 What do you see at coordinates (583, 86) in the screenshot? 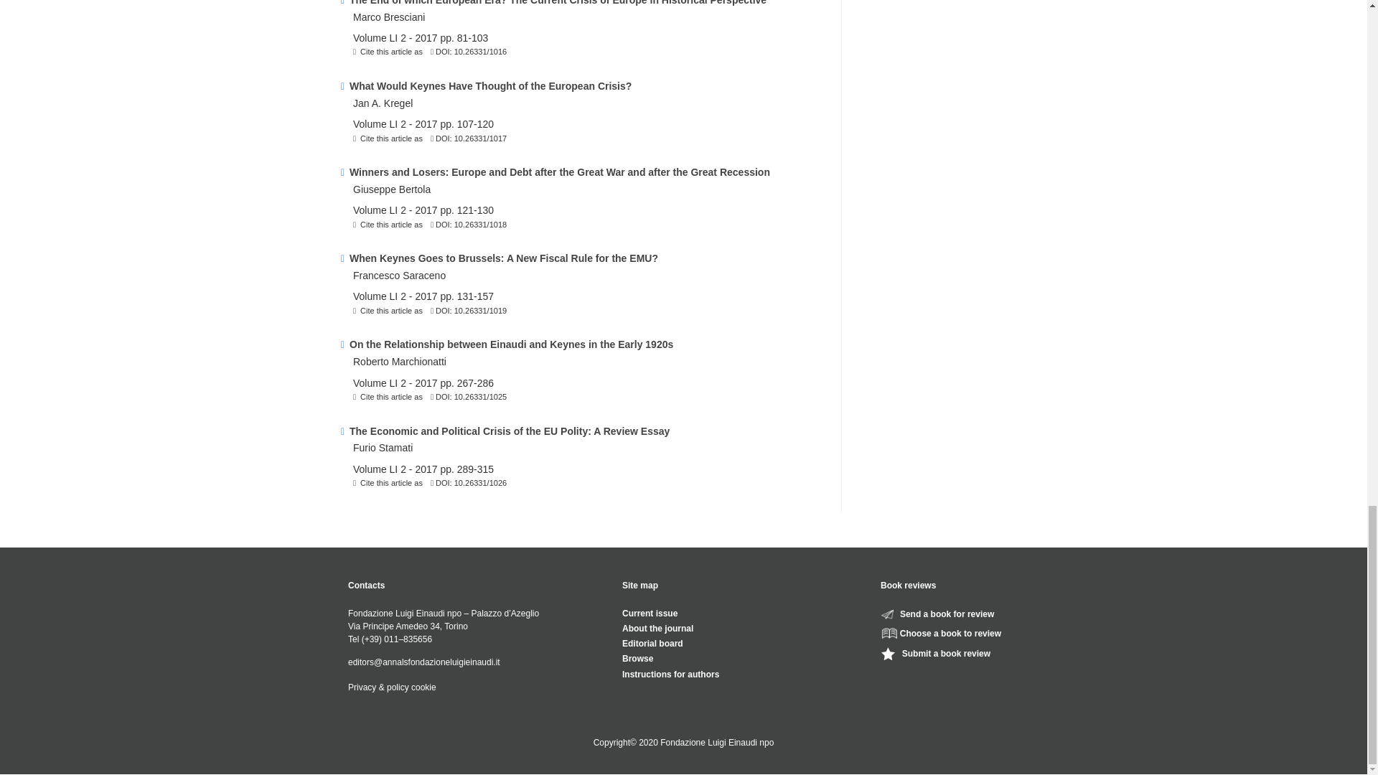
I see `What Would Keynes Have Thought of the European Crisis?` at bounding box center [583, 86].